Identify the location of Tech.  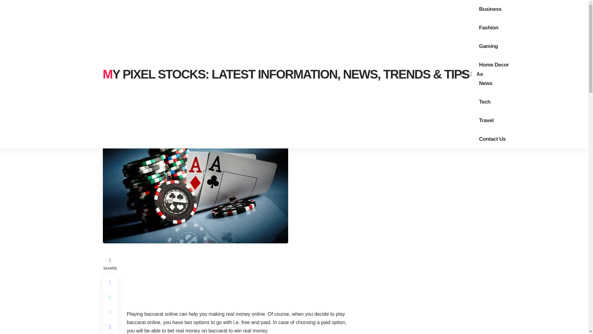
(485, 102).